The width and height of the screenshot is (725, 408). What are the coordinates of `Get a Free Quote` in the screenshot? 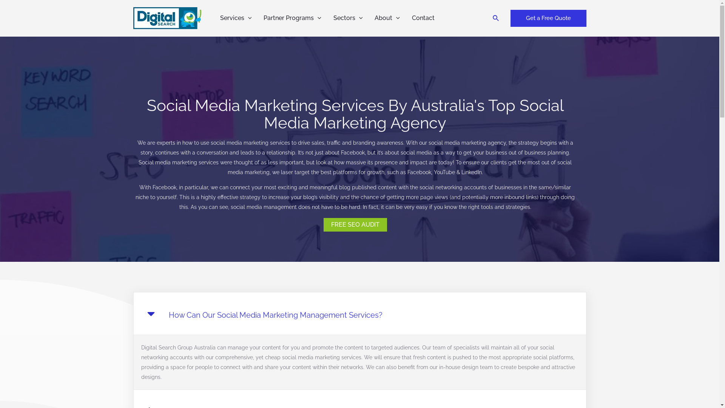 It's located at (548, 18).